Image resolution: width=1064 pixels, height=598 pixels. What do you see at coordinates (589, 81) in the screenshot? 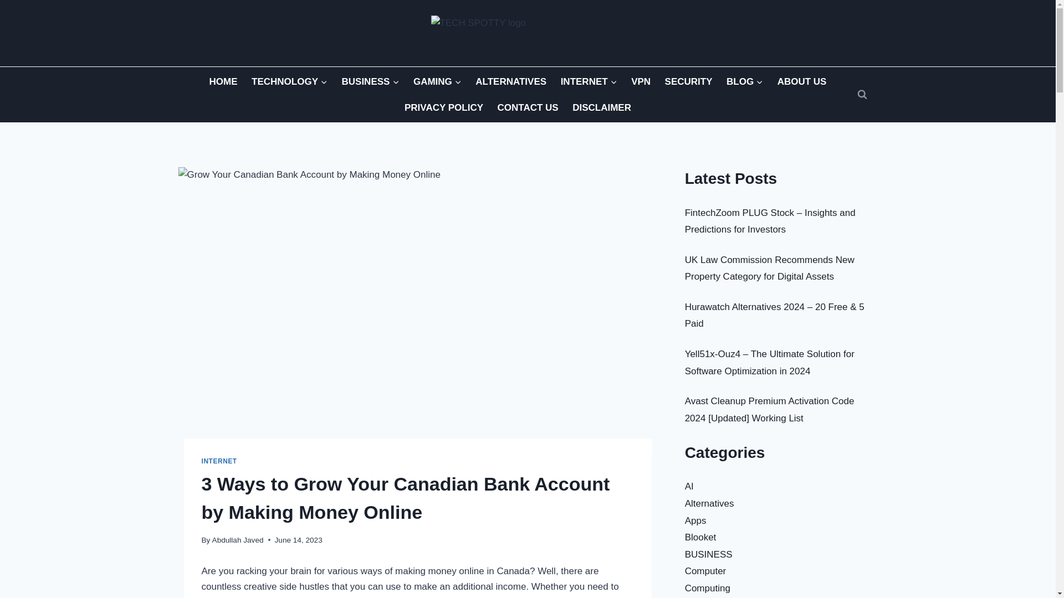
I see `INTERNET` at bounding box center [589, 81].